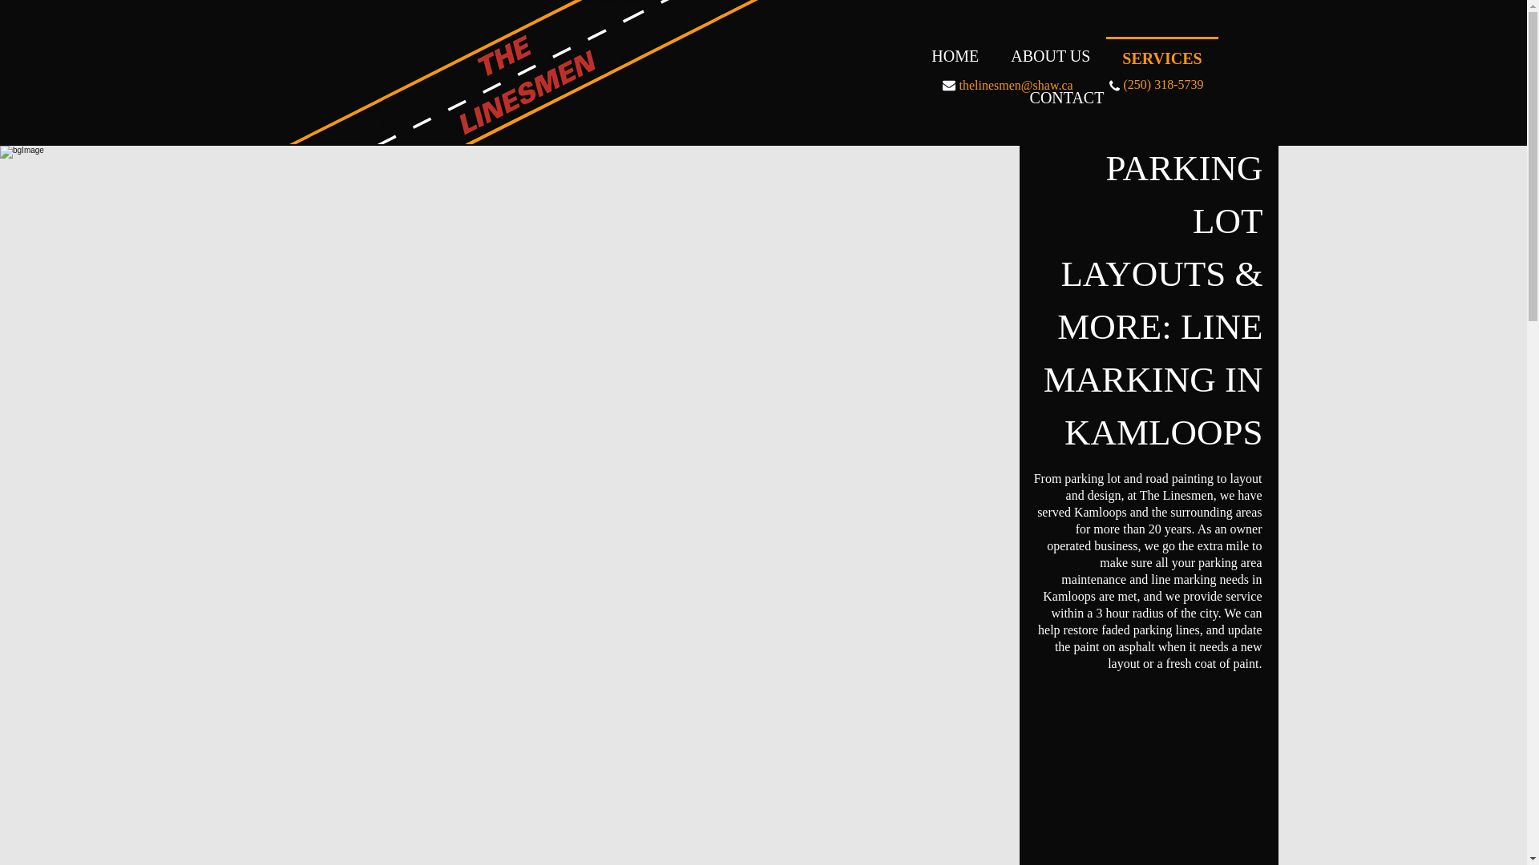 This screenshot has width=1539, height=865. Describe the element at coordinates (1161, 58) in the screenshot. I see `SERVICES` at that location.